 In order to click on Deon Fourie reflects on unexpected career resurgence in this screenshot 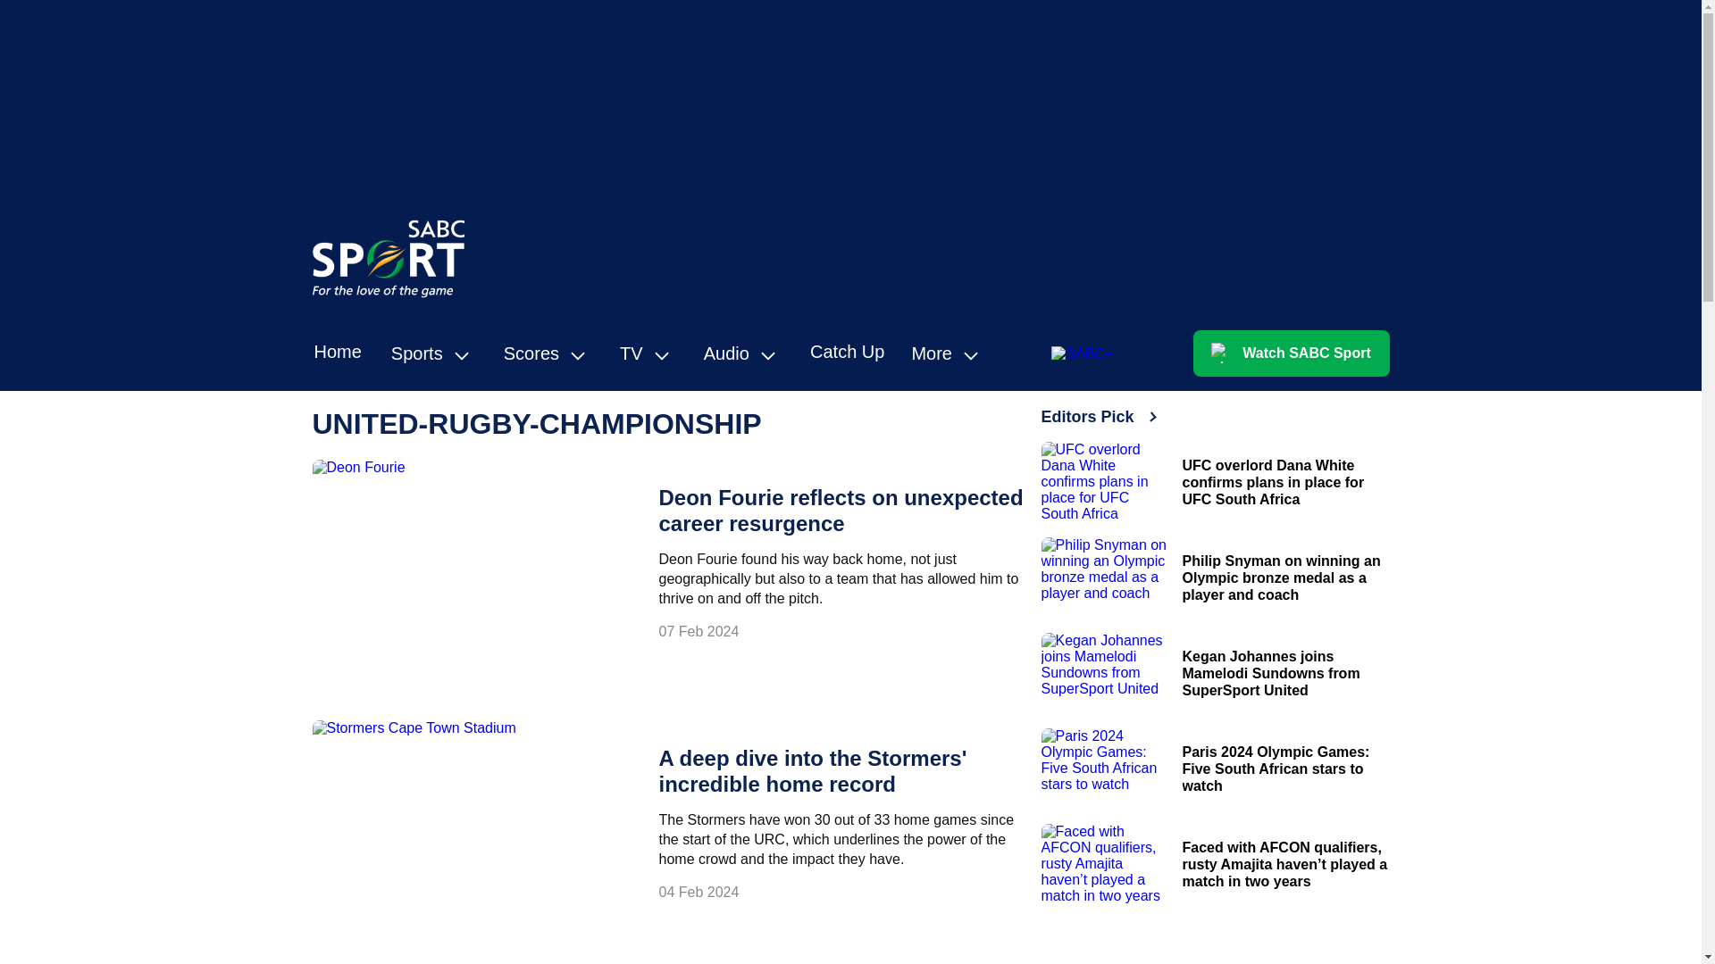, I will do `click(841, 511)`.